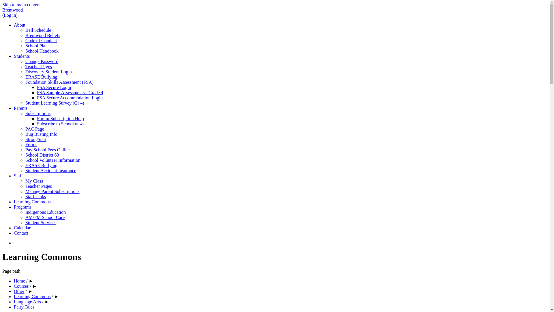 The height and width of the screenshot is (312, 554). I want to click on Student Accident Insurance, so click(51, 170).